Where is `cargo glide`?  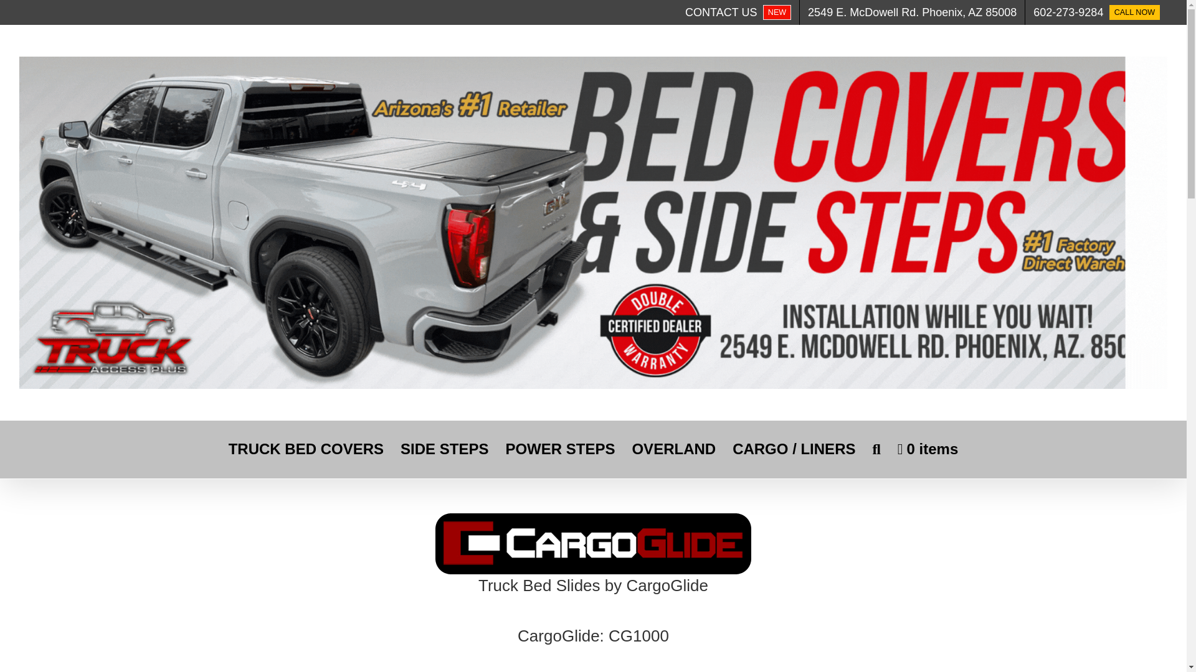 cargo glide is located at coordinates (673, 449).